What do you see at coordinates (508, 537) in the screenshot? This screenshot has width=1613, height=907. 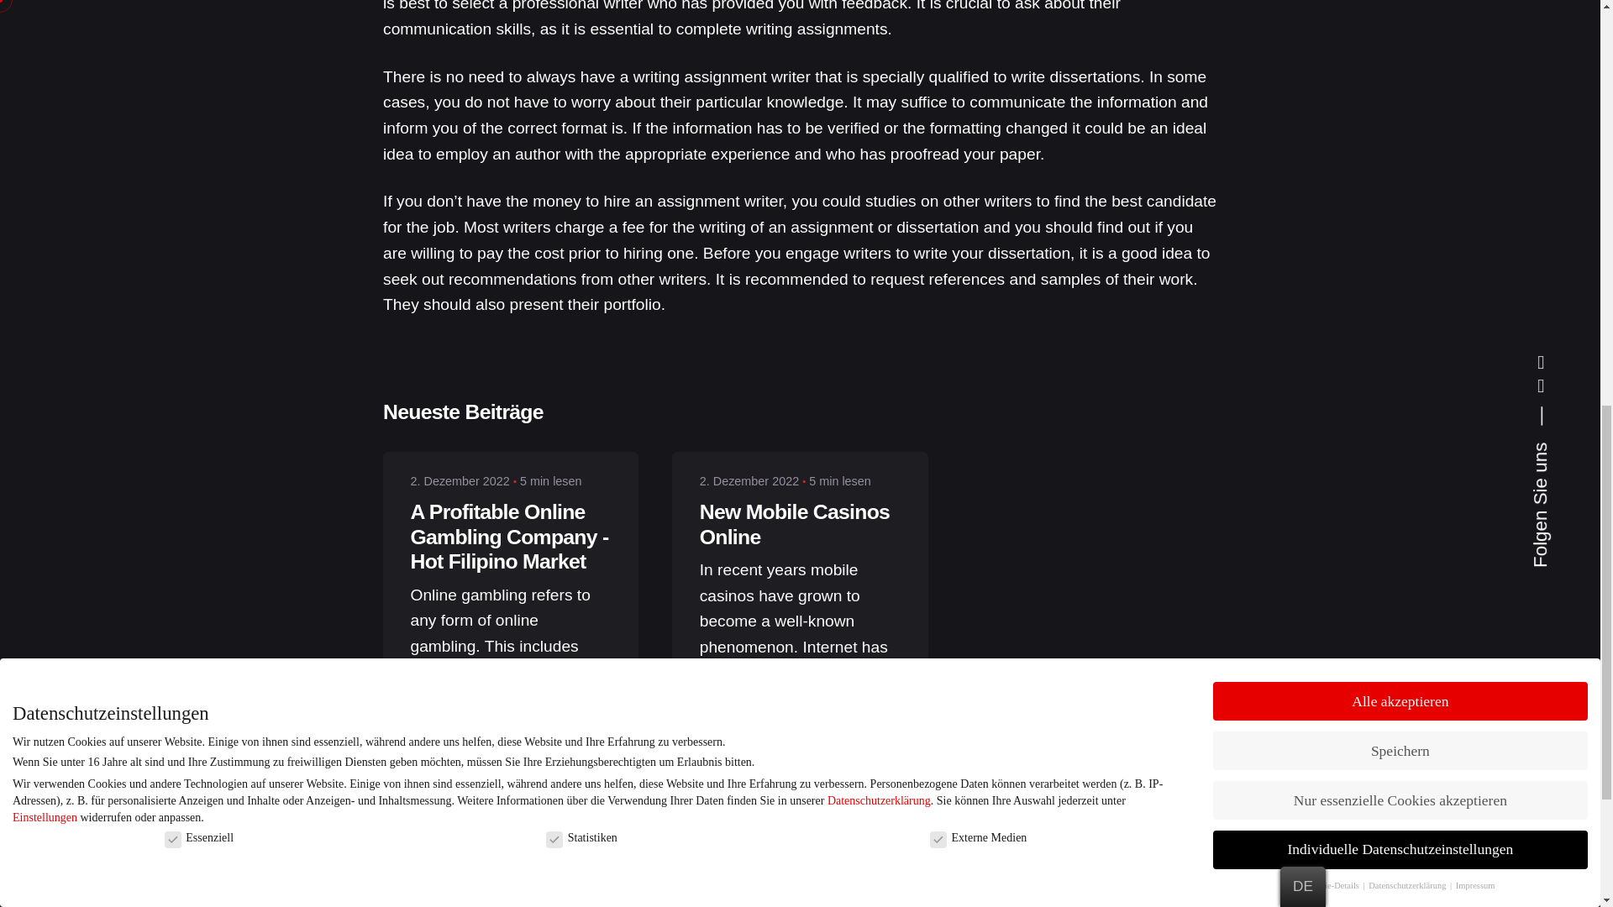 I see `A Profitable Online Gambling Company - Hot Filipino Market` at bounding box center [508, 537].